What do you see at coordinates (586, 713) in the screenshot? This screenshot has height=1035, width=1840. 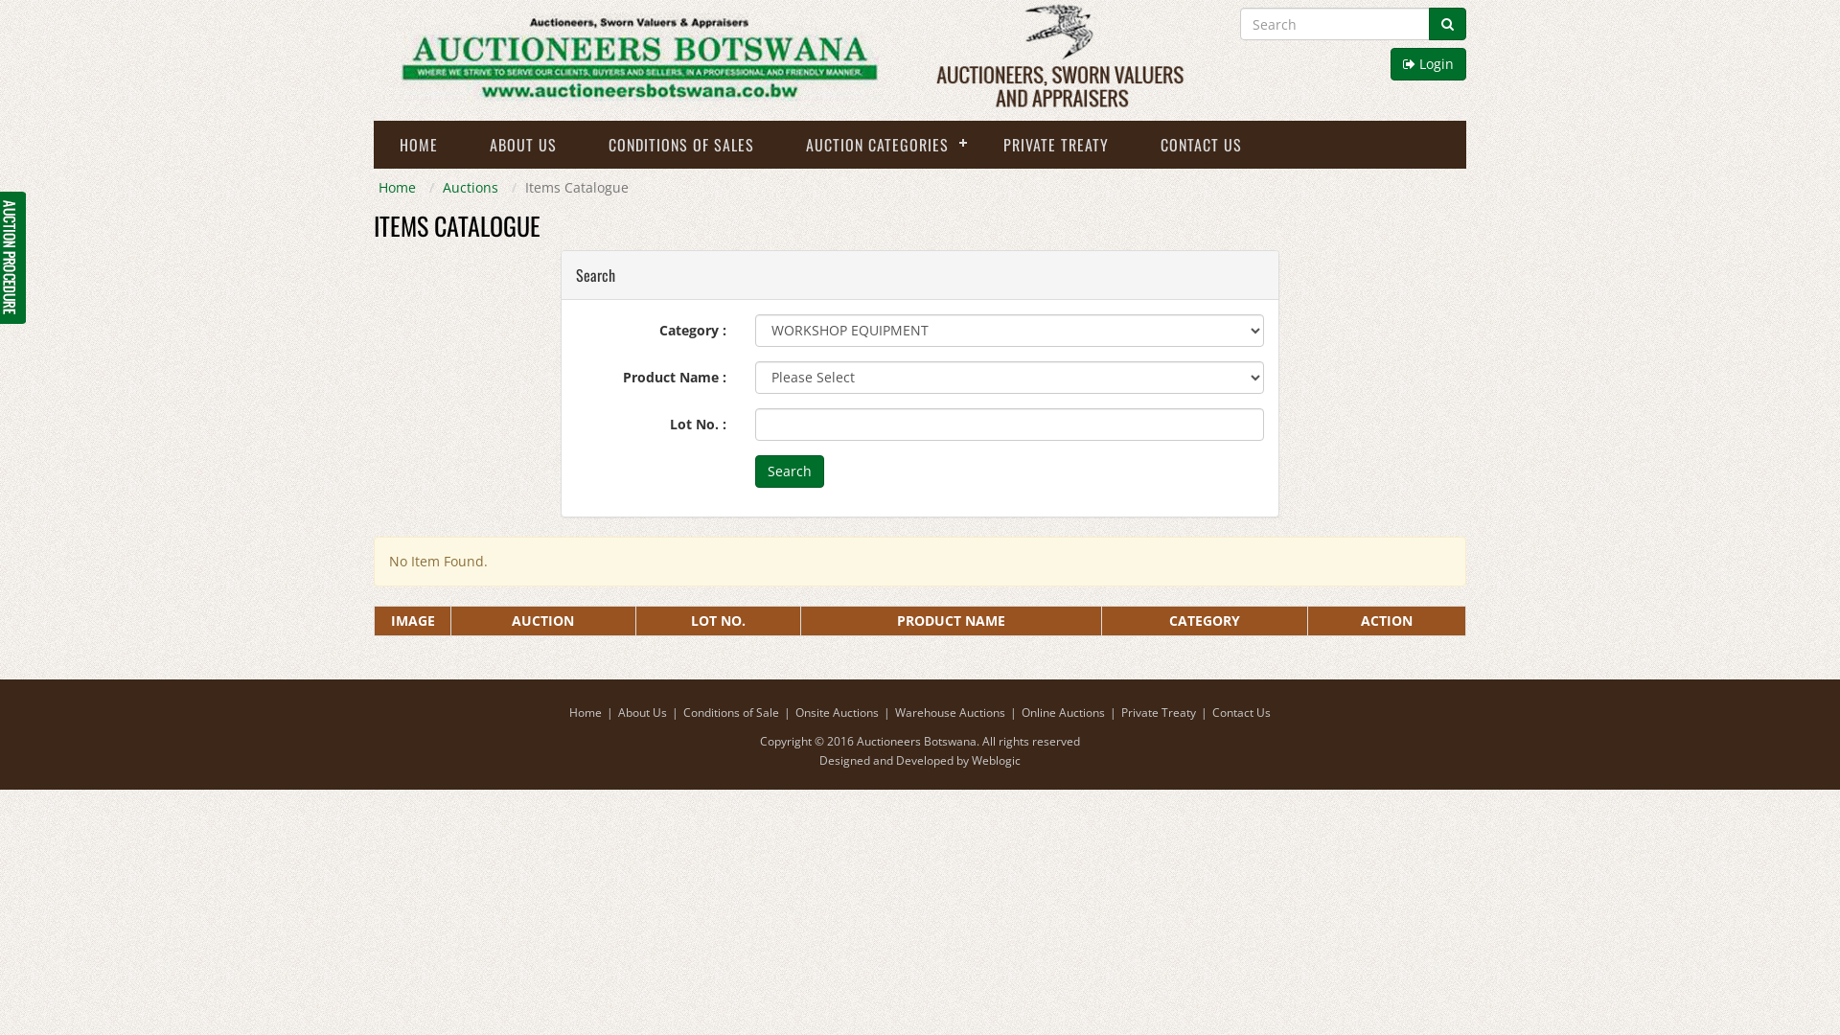 I see `Home` at bounding box center [586, 713].